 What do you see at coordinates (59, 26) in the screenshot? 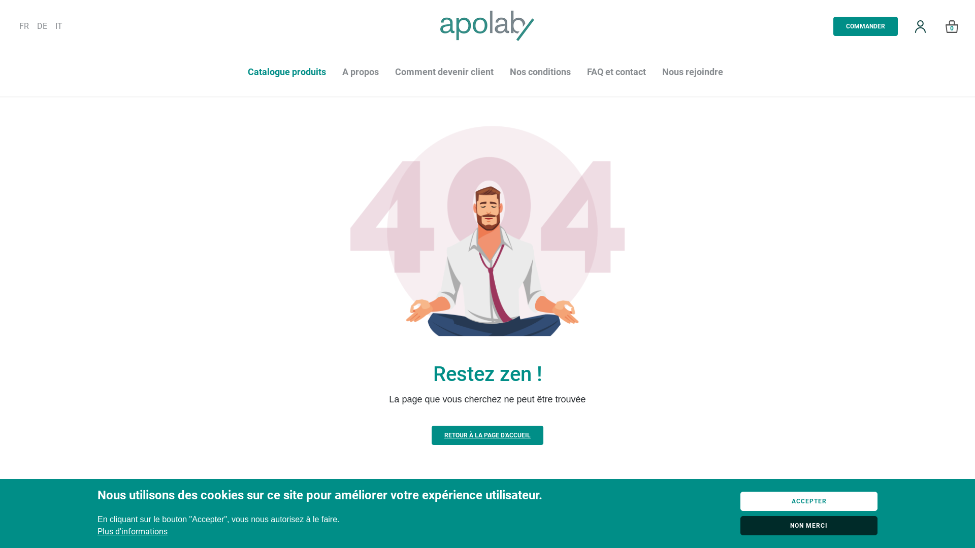
I see `IT` at bounding box center [59, 26].